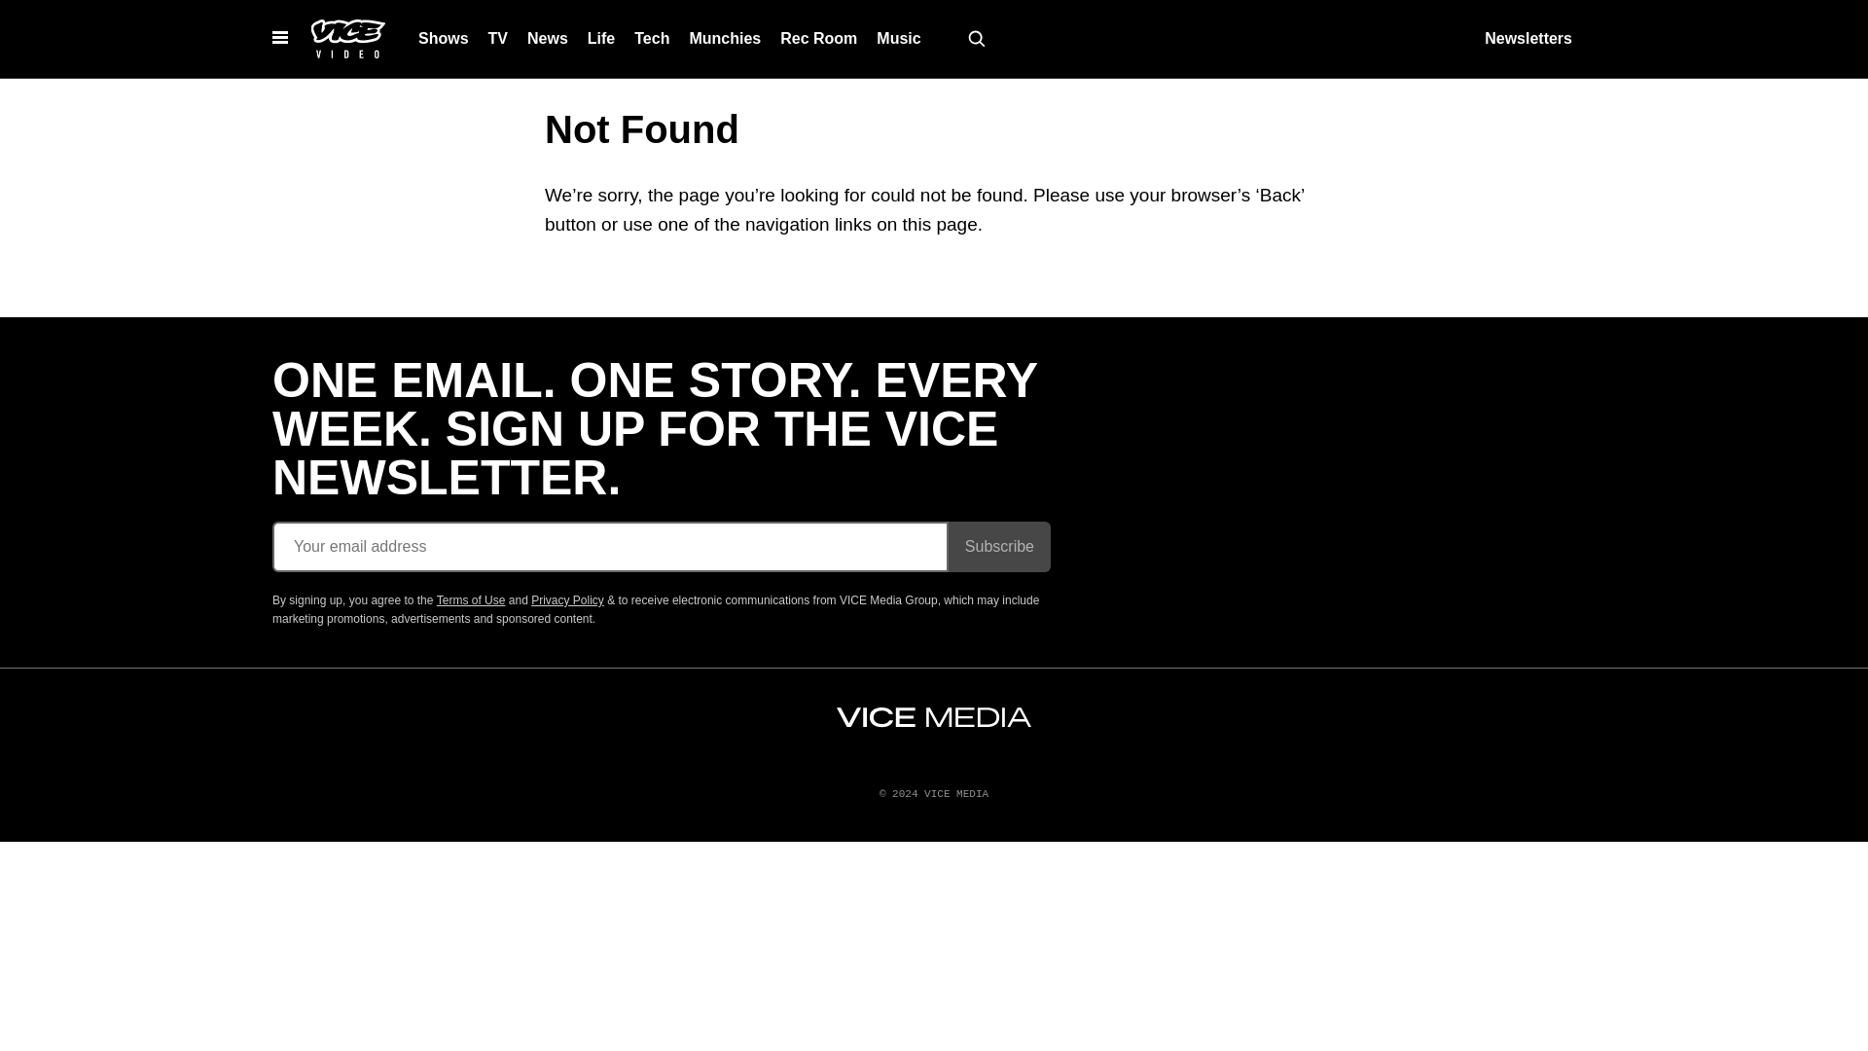 Image resolution: width=1868 pixels, height=1051 pixels. Describe the element at coordinates (1528, 38) in the screenshot. I see `Newsletters` at that location.